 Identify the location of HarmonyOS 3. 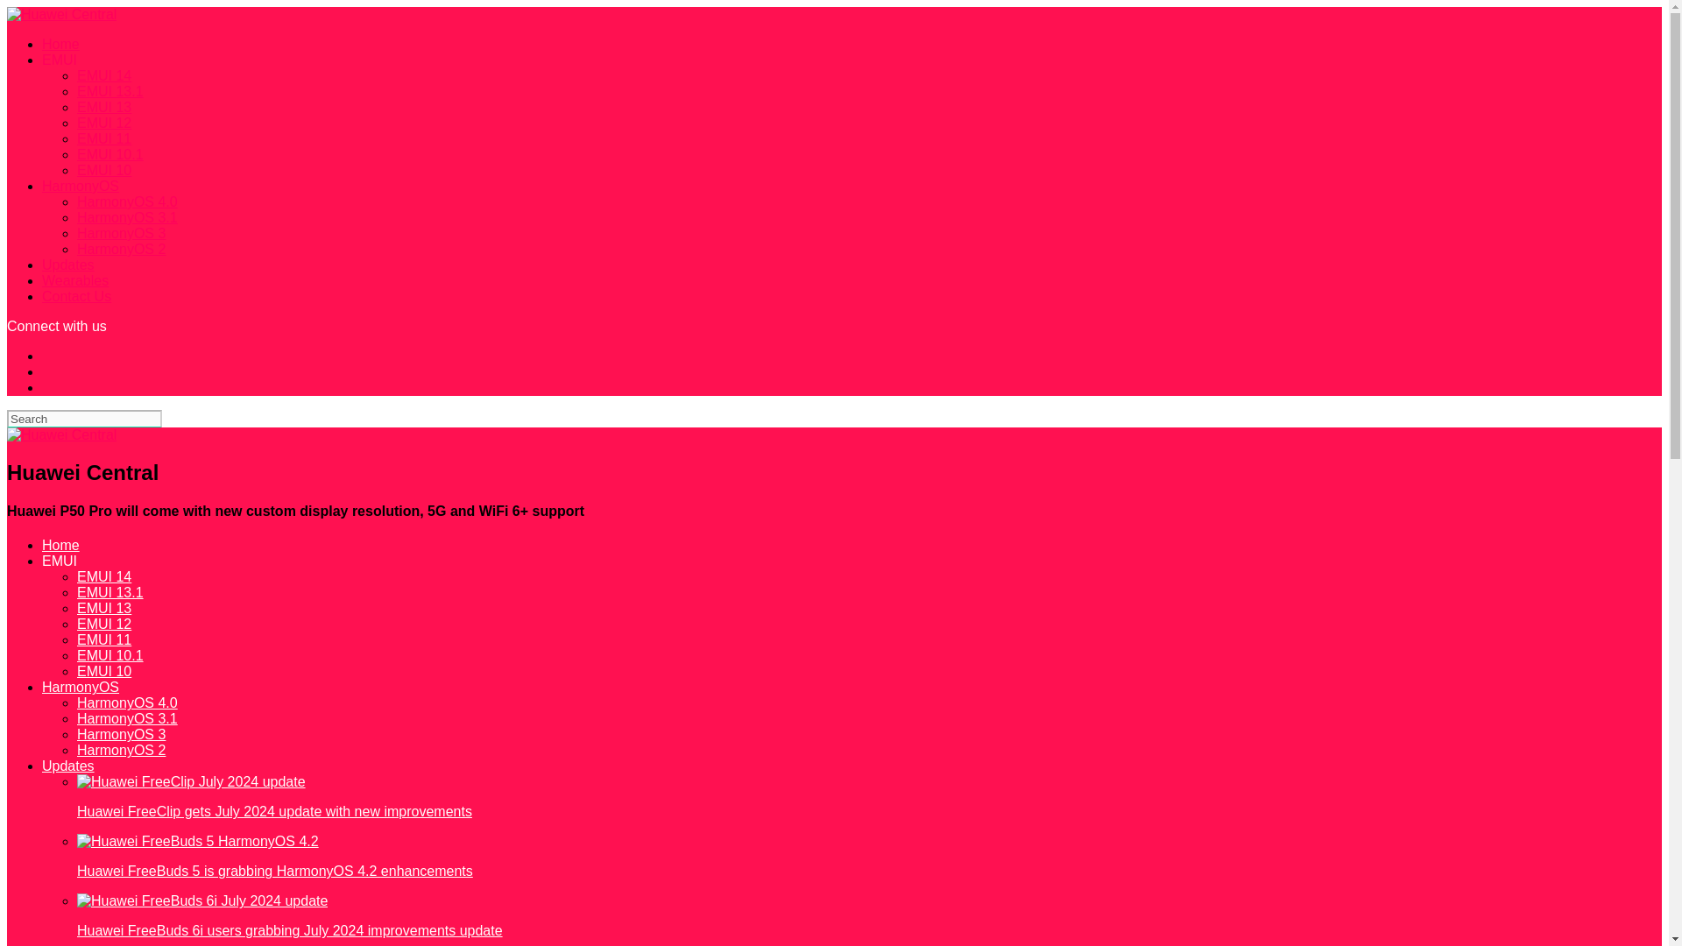
(121, 734).